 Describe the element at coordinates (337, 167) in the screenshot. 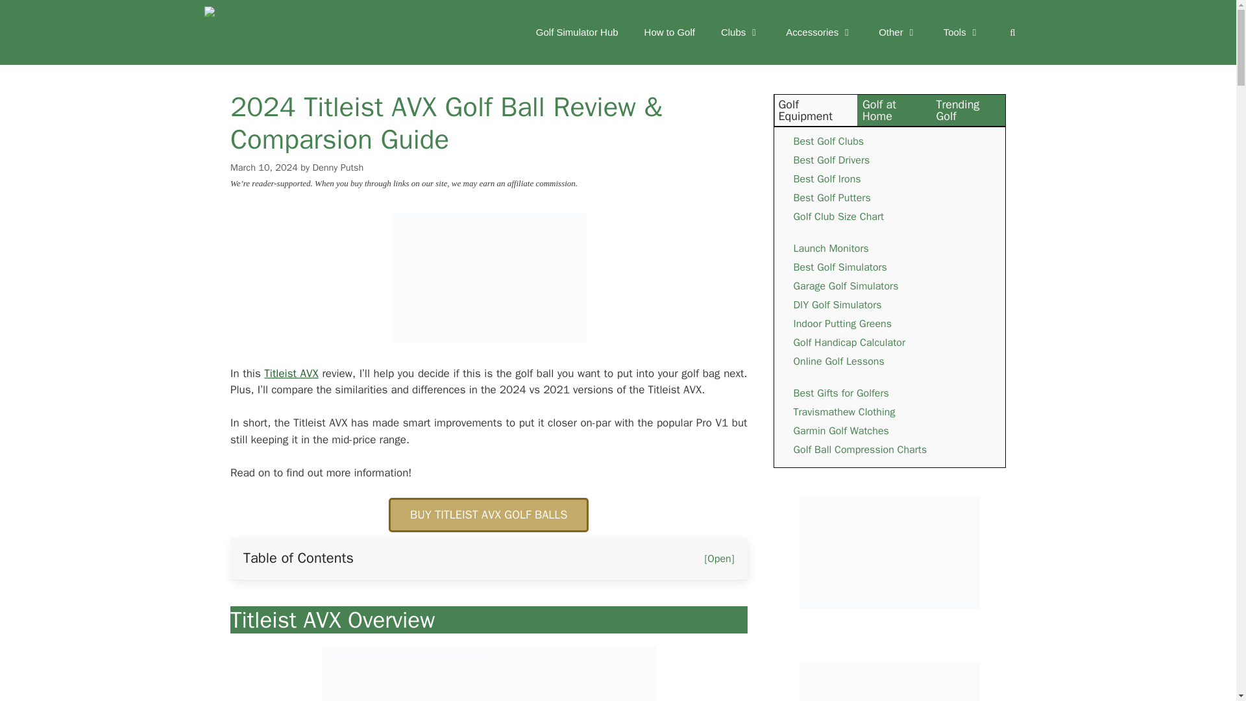

I see `Denny Putsh` at that location.